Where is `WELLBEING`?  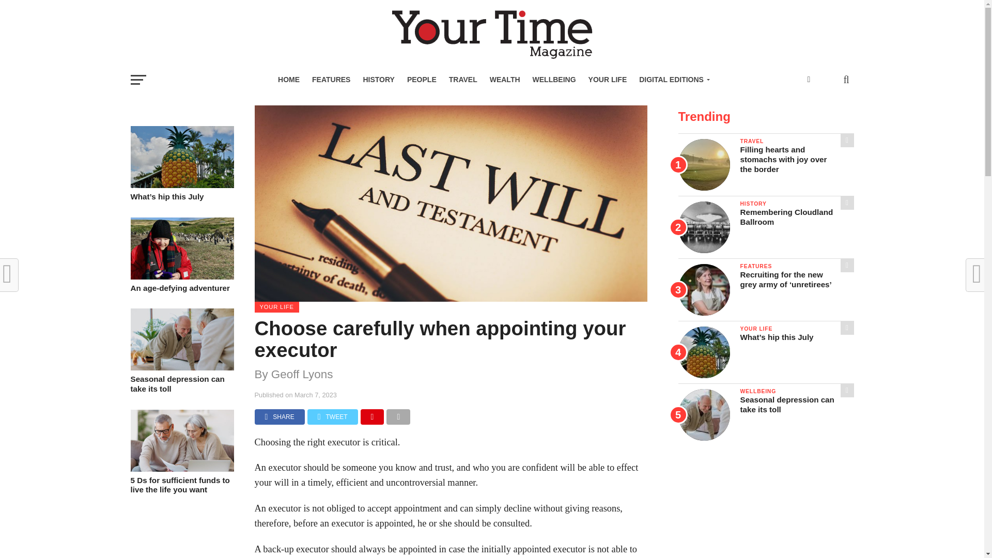 WELLBEING is located at coordinates (554, 80).